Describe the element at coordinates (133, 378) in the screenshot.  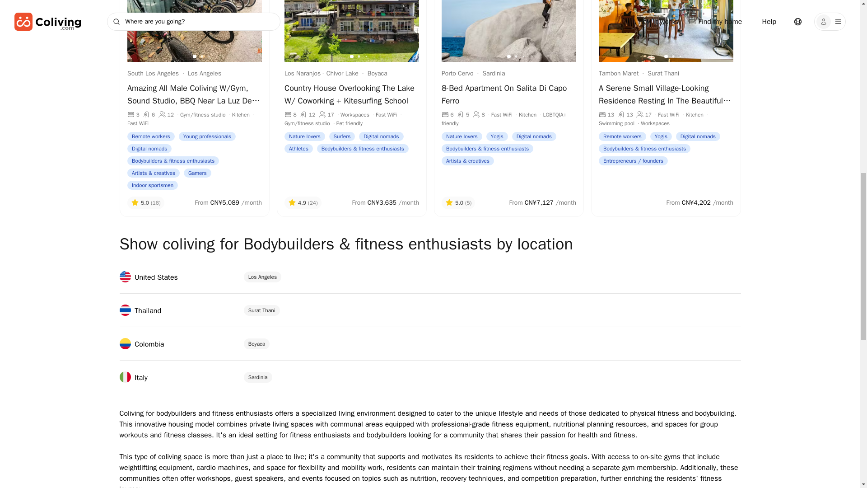
I see `Italy` at that location.